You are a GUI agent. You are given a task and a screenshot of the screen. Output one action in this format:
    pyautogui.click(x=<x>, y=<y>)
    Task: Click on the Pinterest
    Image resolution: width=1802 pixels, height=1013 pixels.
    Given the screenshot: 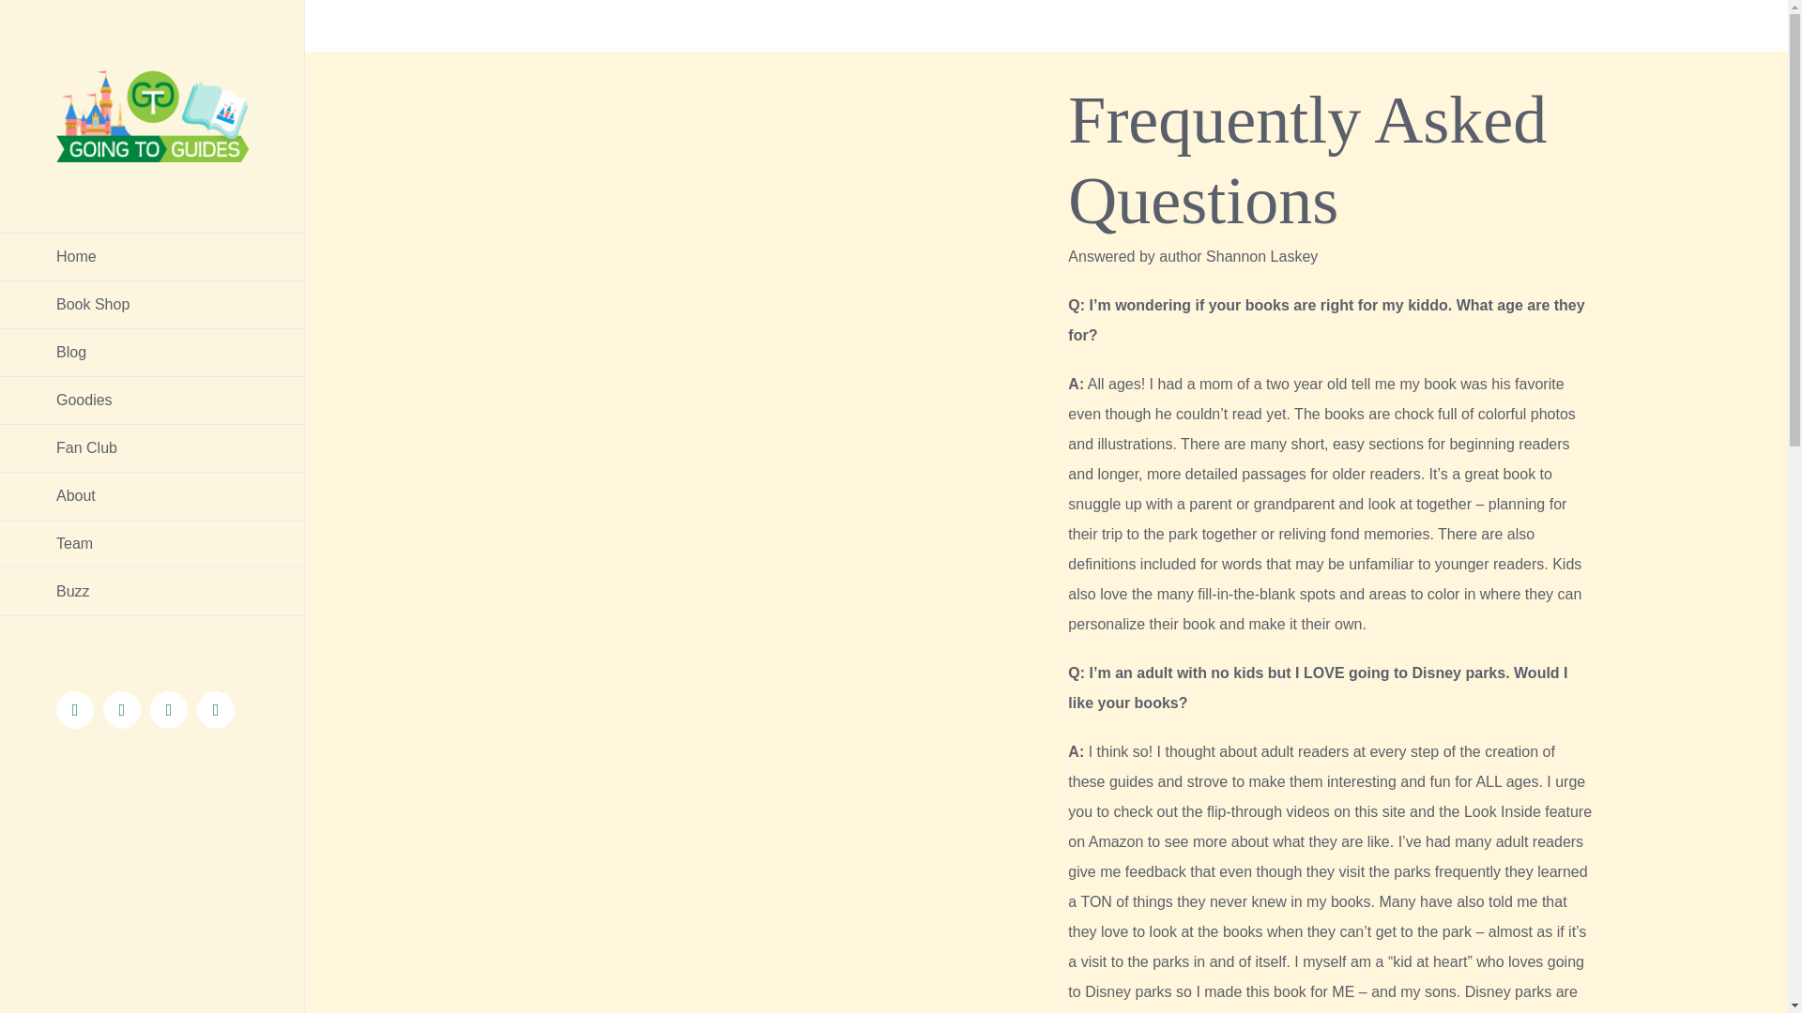 What is the action you would take?
    pyautogui.click(x=121, y=709)
    